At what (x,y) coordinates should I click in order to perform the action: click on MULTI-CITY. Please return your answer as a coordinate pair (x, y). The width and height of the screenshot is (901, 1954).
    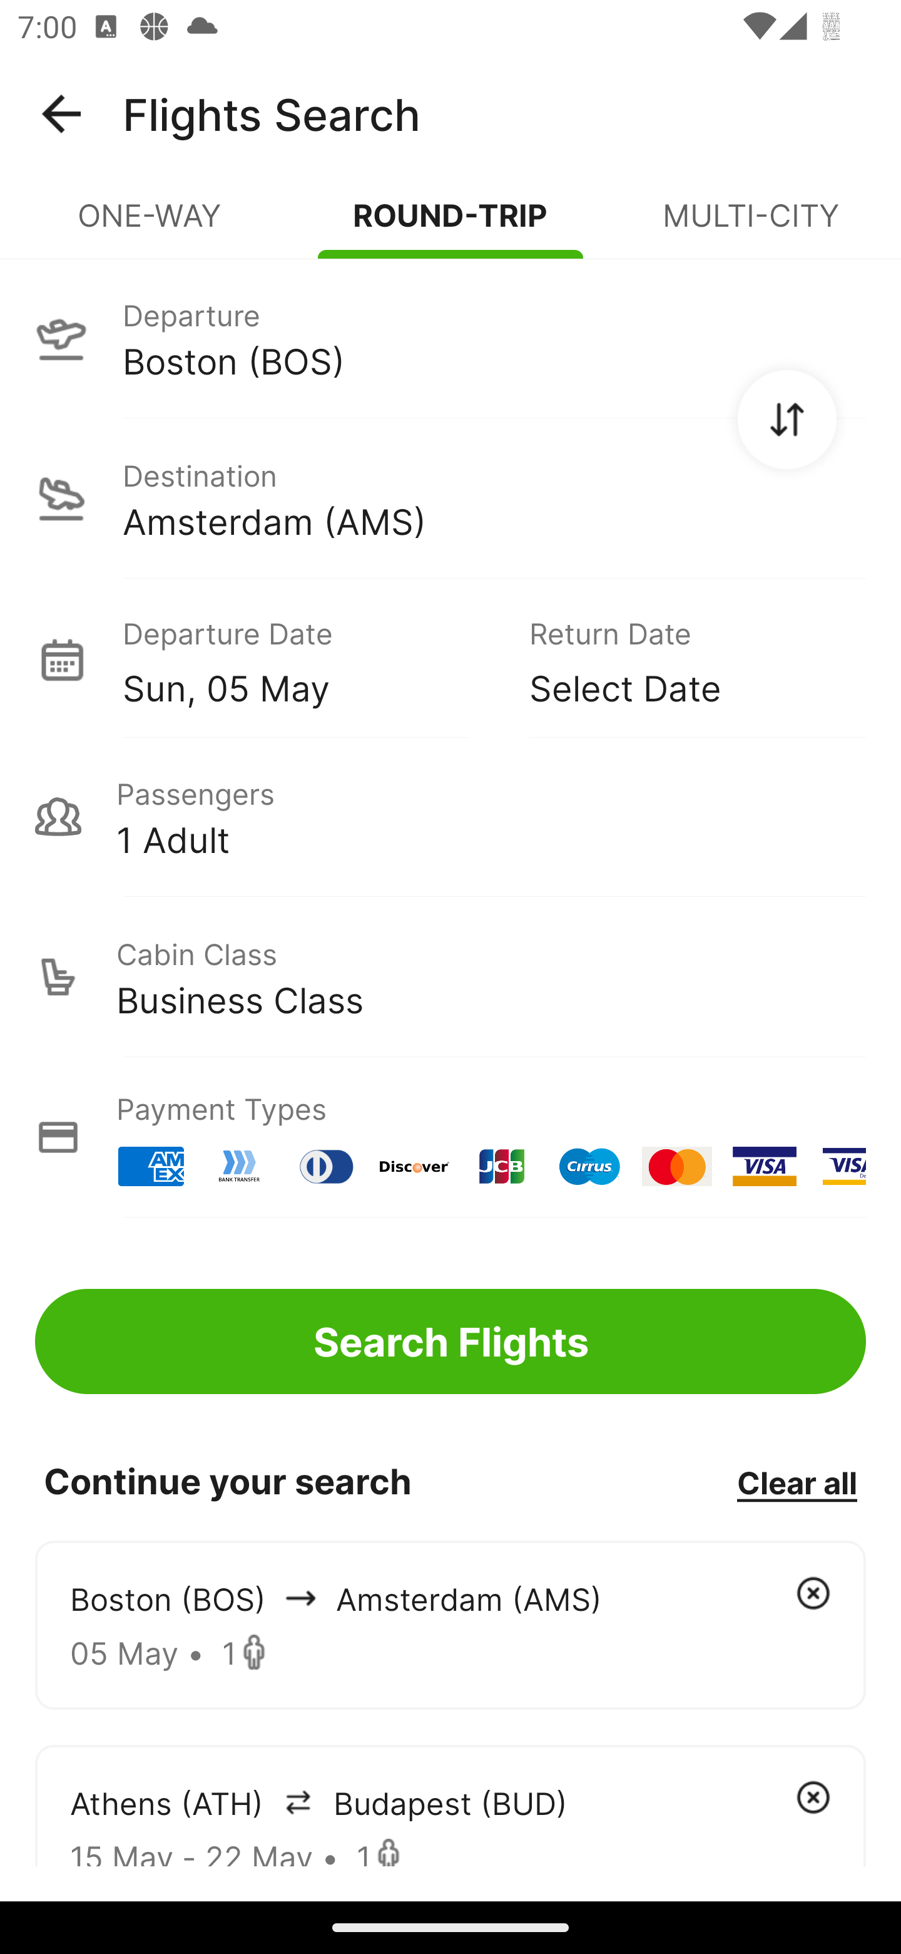
    Looking at the image, I should click on (751, 225).